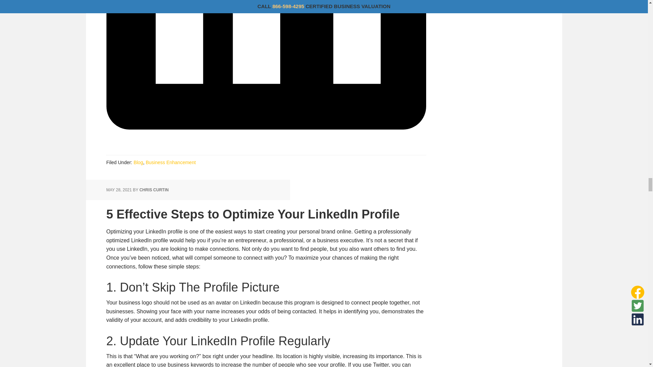 The image size is (653, 367). What do you see at coordinates (253, 214) in the screenshot?
I see `5 Effective Steps to Optimize Your LinkedIn Profile` at bounding box center [253, 214].